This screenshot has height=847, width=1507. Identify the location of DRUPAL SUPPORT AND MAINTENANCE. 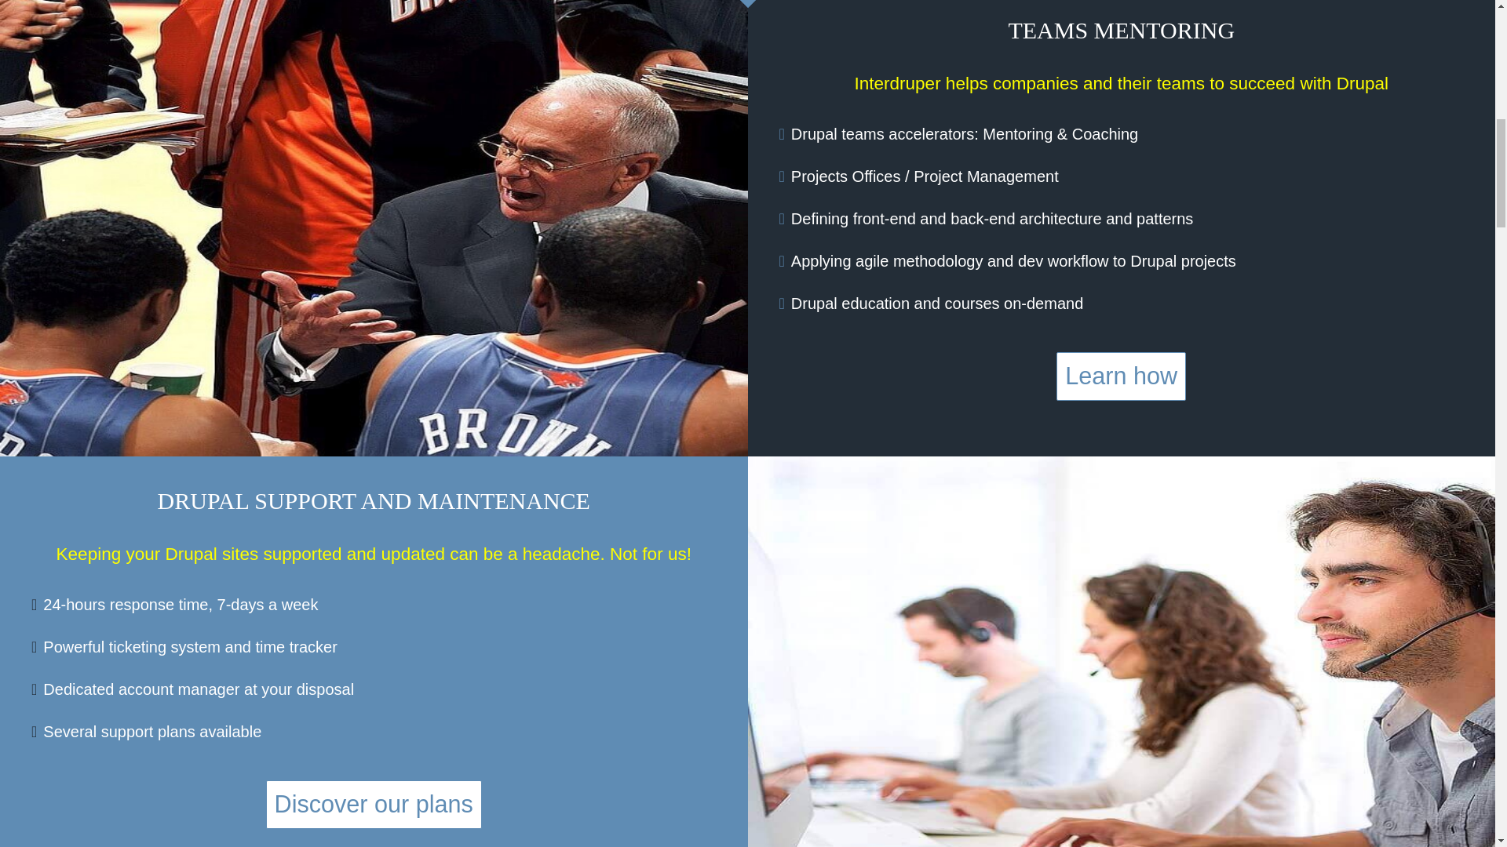
(374, 500).